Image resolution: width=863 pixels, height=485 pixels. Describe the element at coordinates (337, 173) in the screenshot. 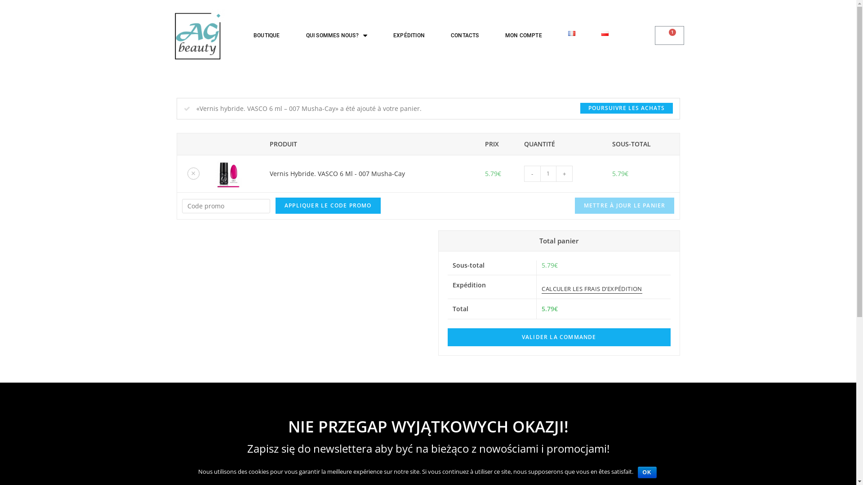

I see `Vernis Hybride. VASCO 6 Ml - 007 Musha-Cay` at that location.